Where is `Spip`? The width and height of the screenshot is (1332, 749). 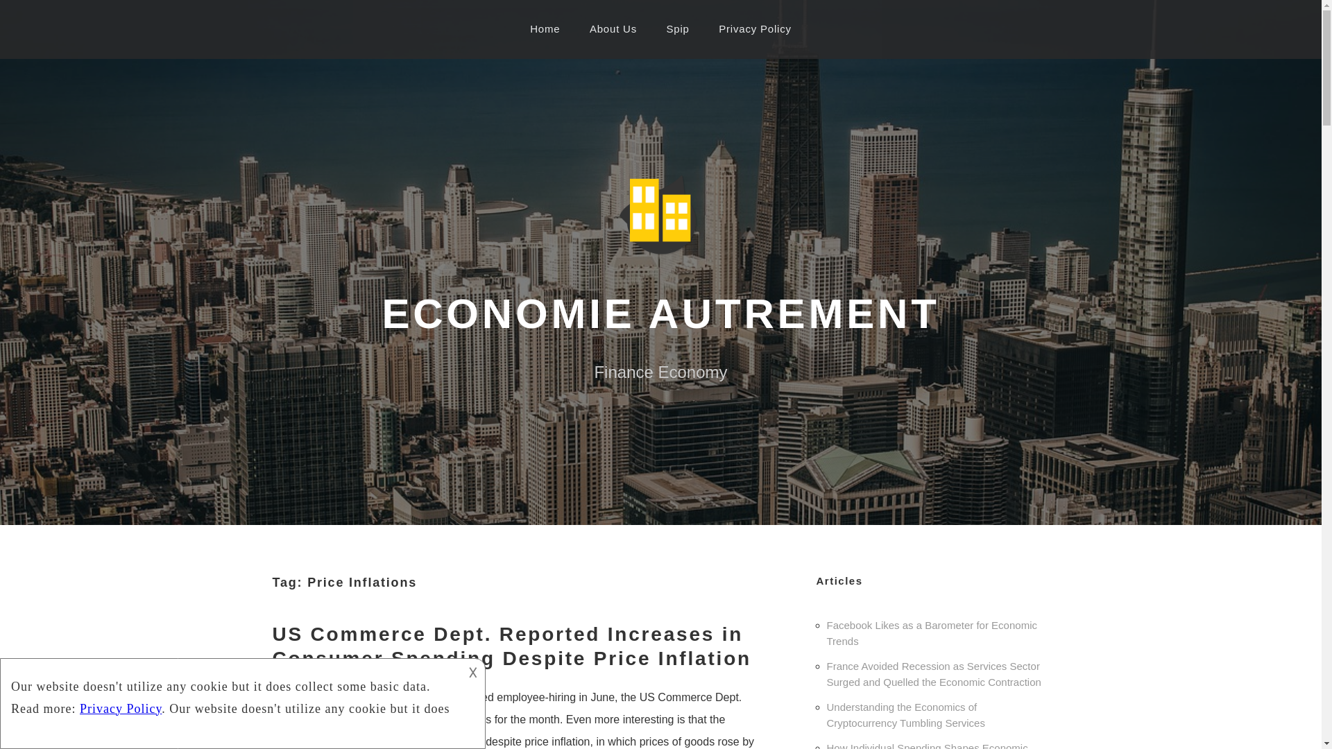
Spip is located at coordinates (678, 29).